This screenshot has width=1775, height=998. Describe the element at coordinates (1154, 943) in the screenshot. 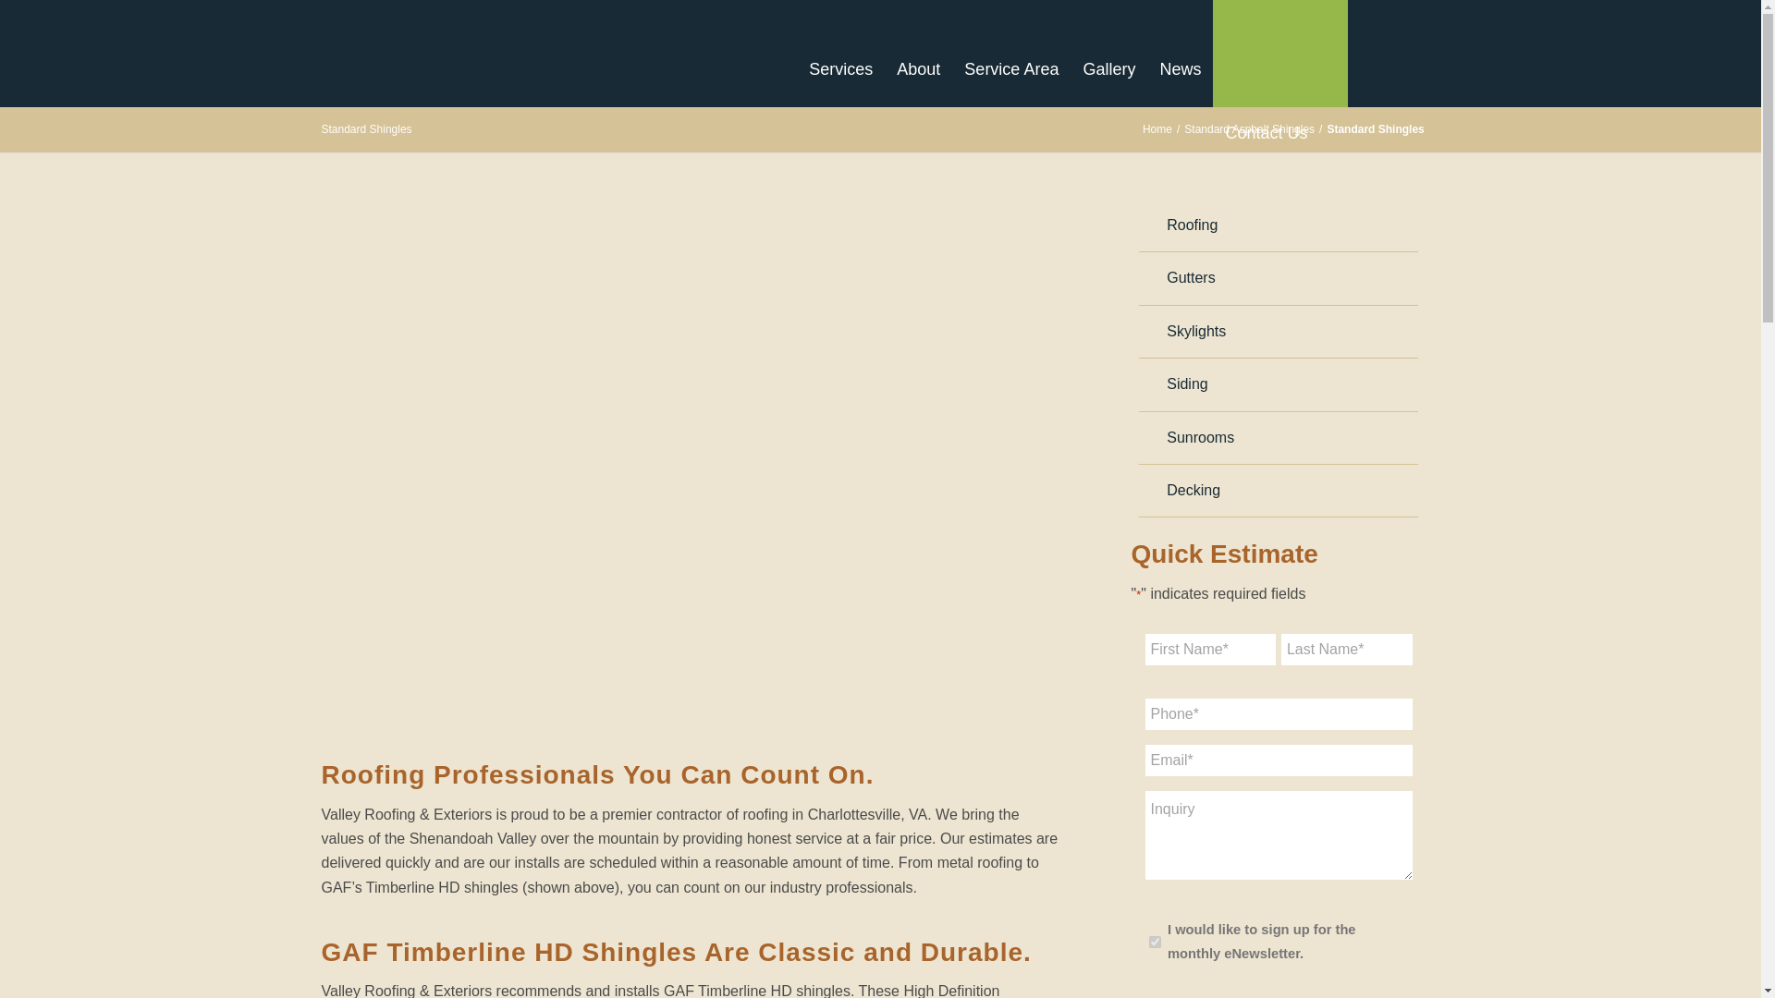

I see `I would like to sign up for the monthly eNewsletter.` at that location.